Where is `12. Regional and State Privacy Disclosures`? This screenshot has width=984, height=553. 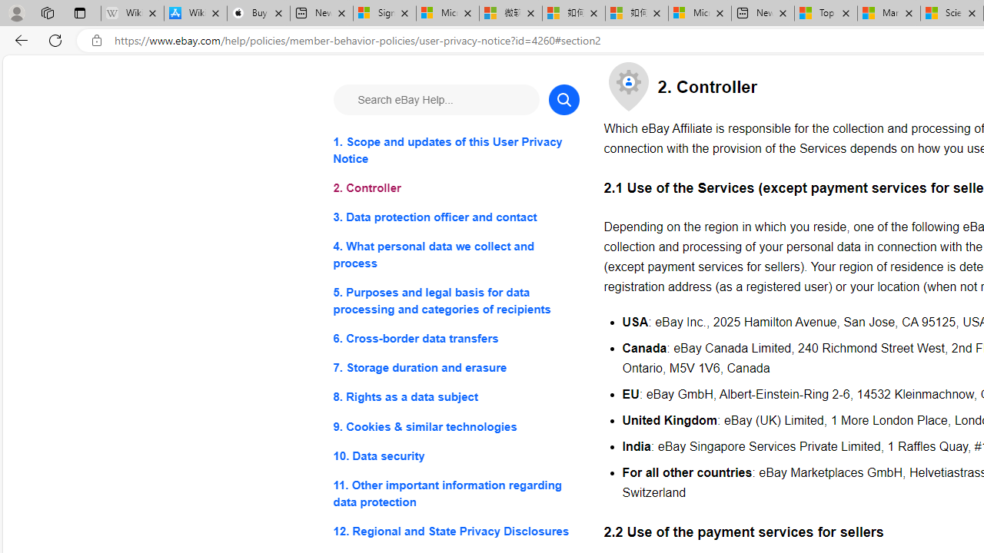
12. Regional and State Privacy Disclosures is located at coordinates (455, 530).